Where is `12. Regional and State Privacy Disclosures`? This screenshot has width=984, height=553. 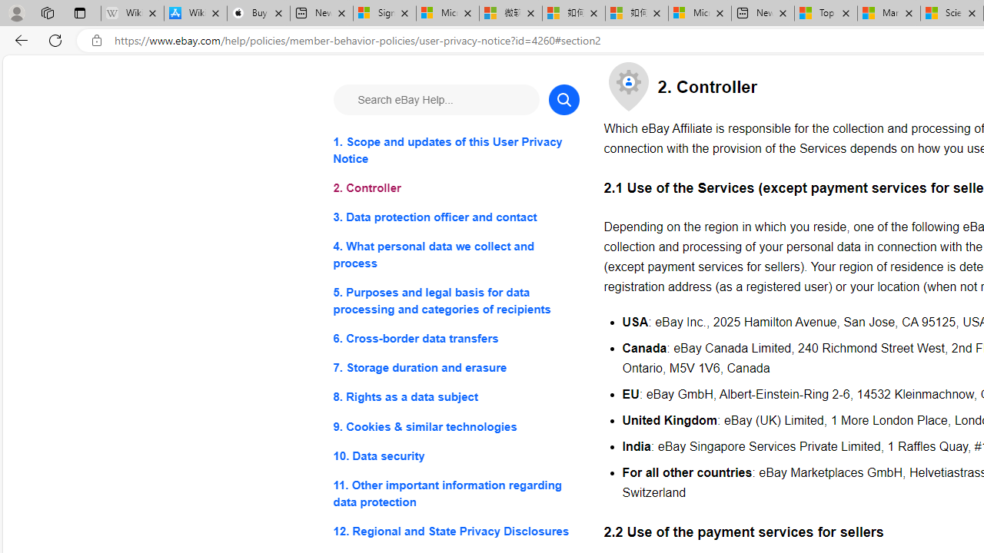
12. Regional and State Privacy Disclosures is located at coordinates (455, 530).